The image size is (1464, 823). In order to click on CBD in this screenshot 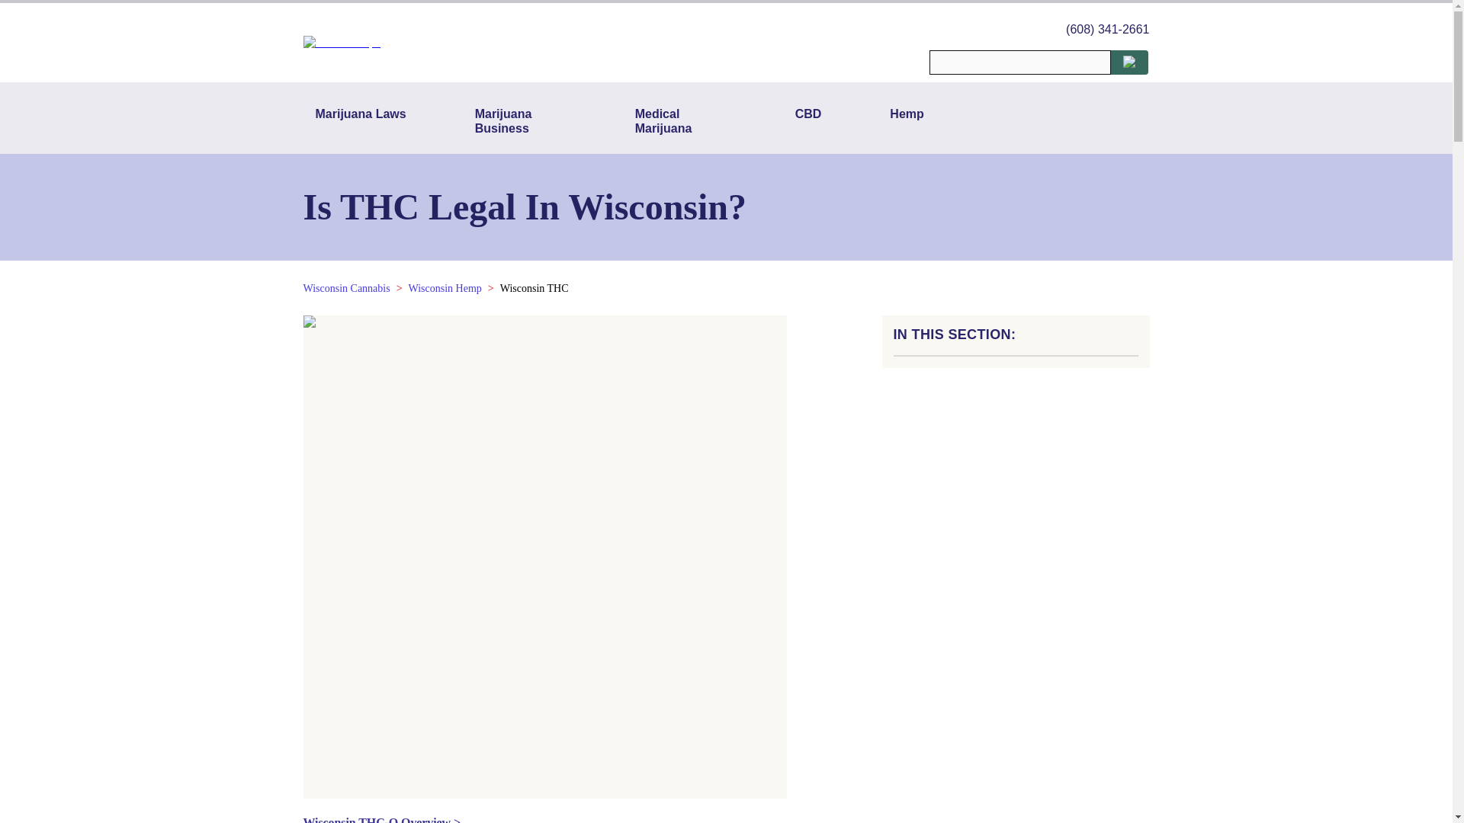, I will do `click(808, 120)`.